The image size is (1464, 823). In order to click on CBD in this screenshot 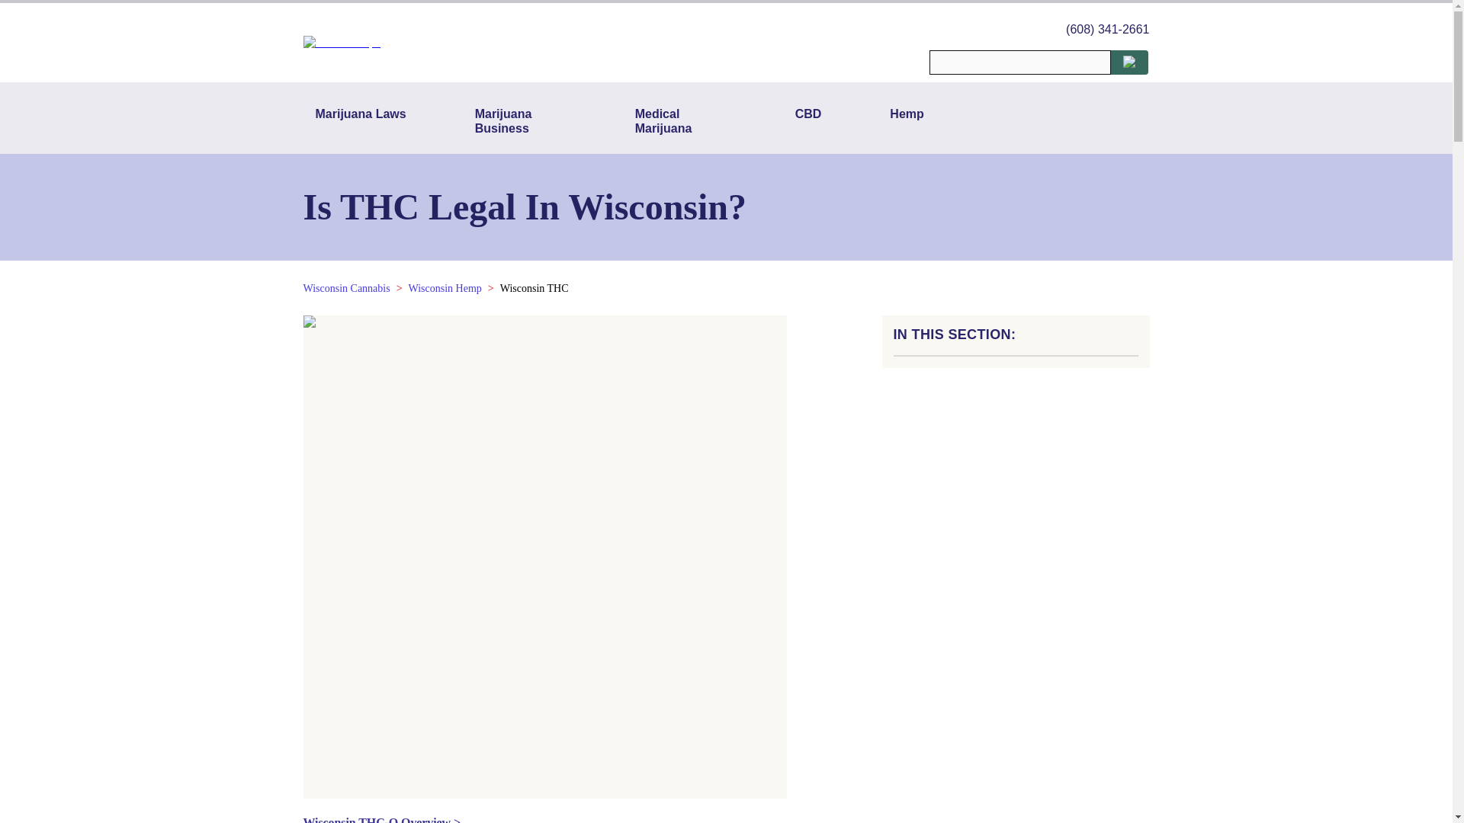, I will do `click(808, 120)`.